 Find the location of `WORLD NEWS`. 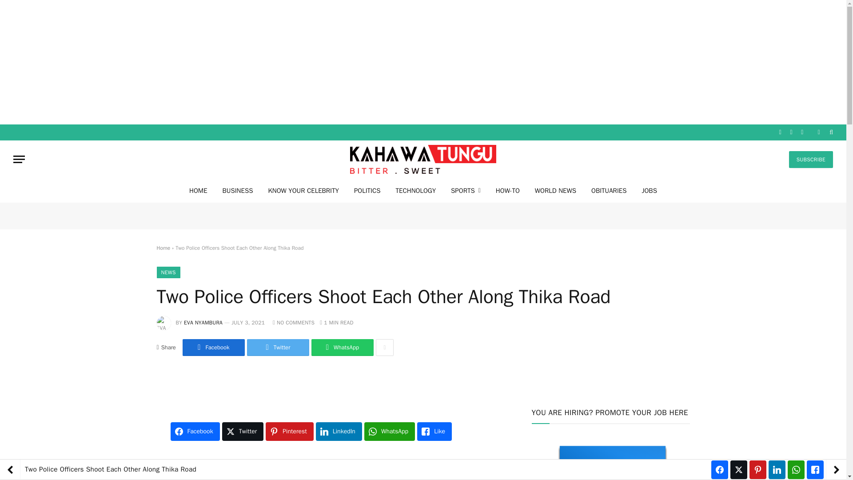

WORLD NEWS is located at coordinates (555, 190).